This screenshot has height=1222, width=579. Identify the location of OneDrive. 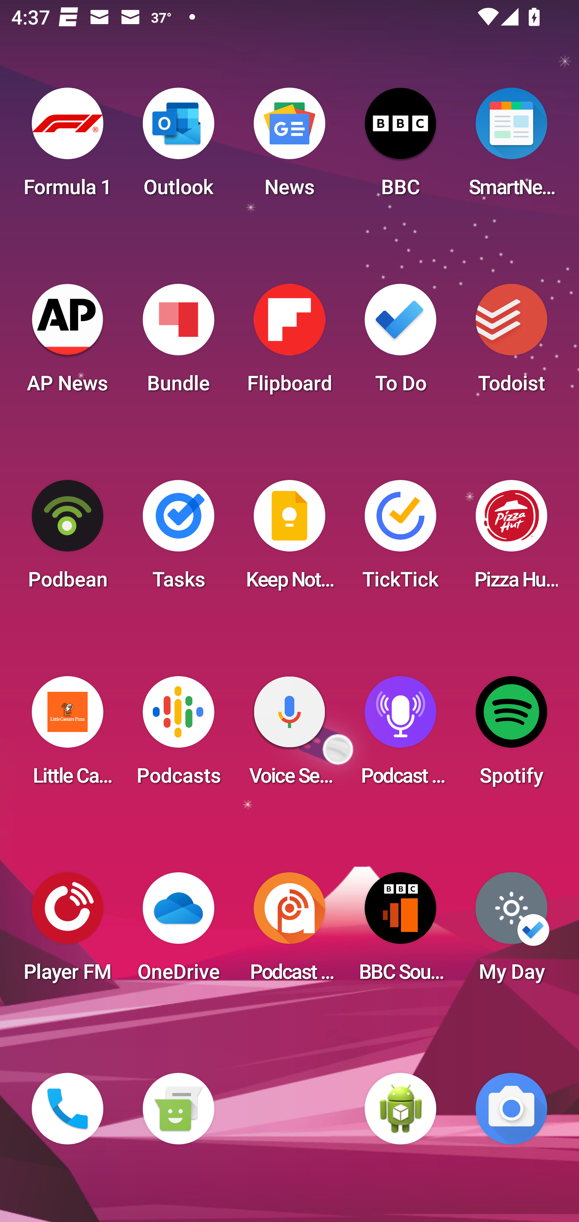
(178, 932).